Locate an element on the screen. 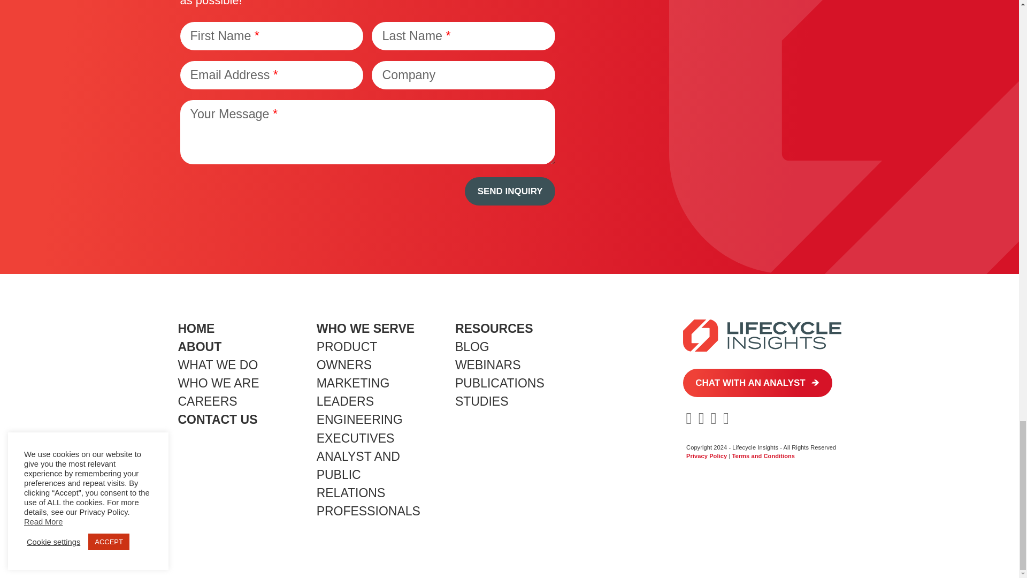 Image resolution: width=1027 pixels, height=578 pixels. CONTACT US is located at coordinates (217, 420).